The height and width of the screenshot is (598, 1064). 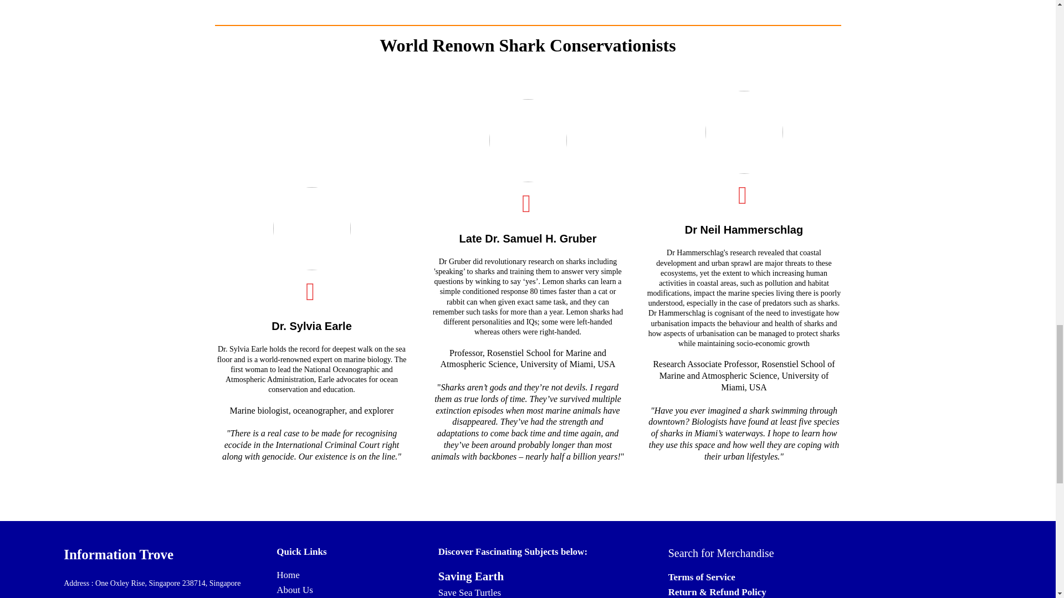 What do you see at coordinates (468, 592) in the screenshot?
I see `Save Sea Turtle` at bounding box center [468, 592].